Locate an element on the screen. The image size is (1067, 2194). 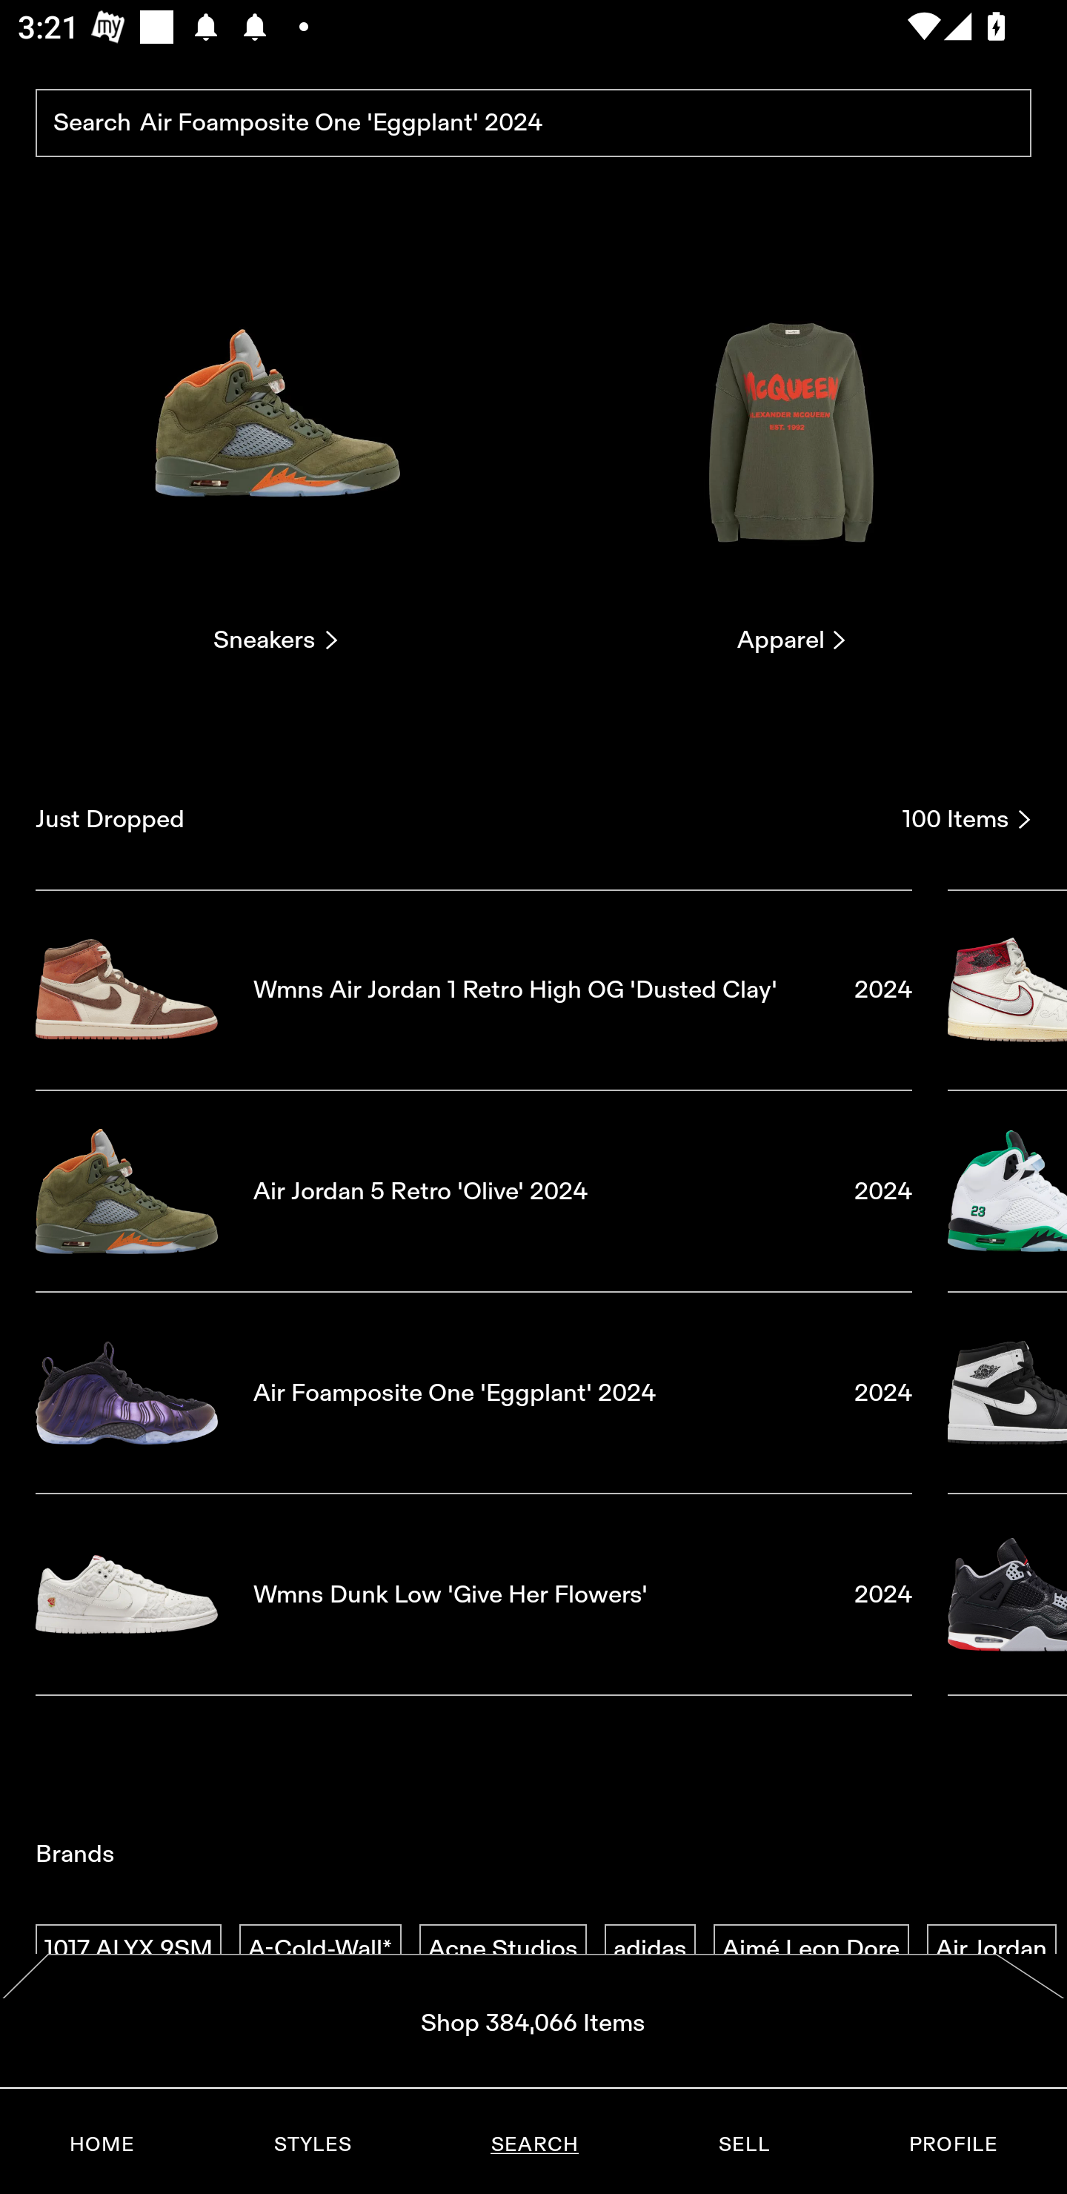
SEARCH is located at coordinates (534, 2144).